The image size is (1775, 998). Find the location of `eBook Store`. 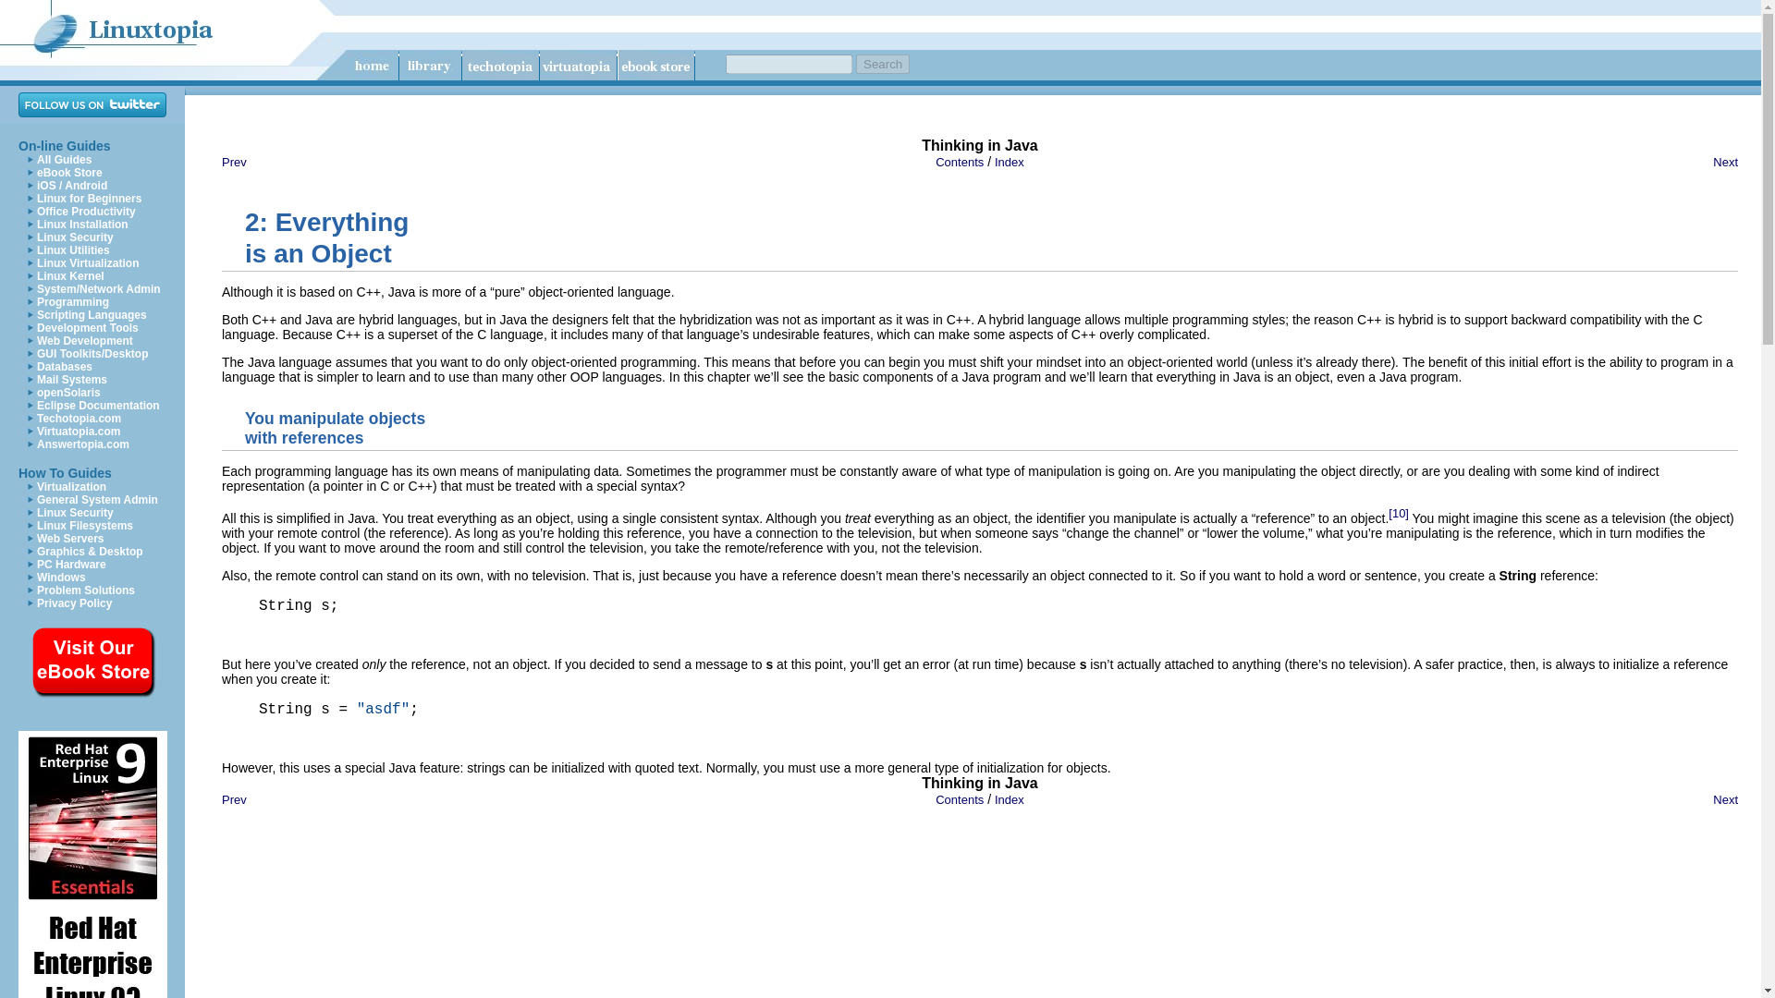

eBook Store is located at coordinates (70, 173).